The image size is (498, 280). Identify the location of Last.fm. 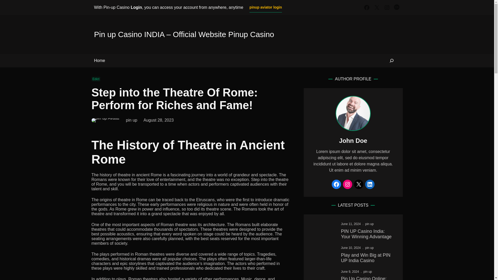
(397, 8).